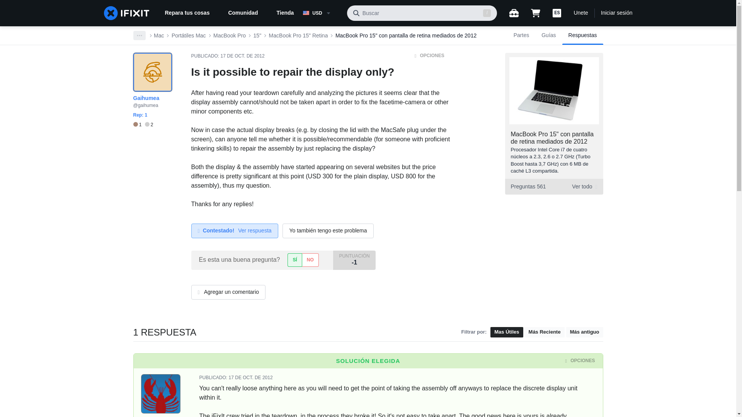 Image resolution: width=742 pixels, height=417 pixels. What do you see at coordinates (227, 56) in the screenshot?
I see `1 insignias de Bronce` at bounding box center [227, 56].